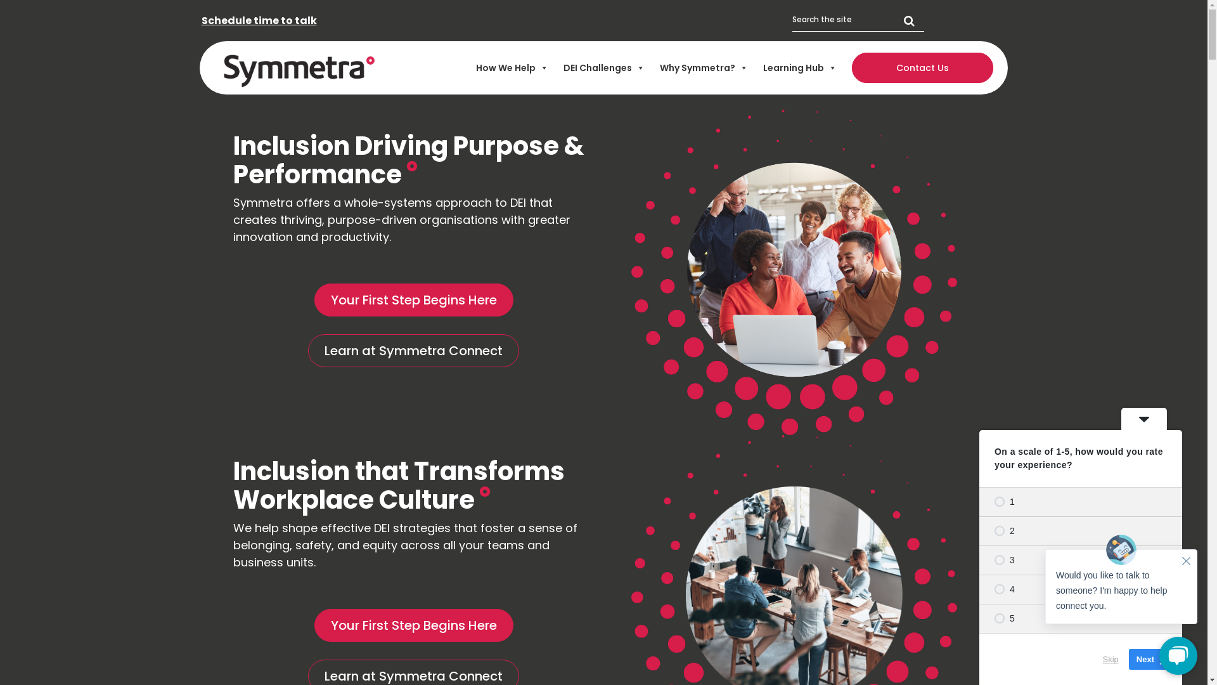  What do you see at coordinates (1111, 660) in the screenshot?
I see `Skip` at bounding box center [1111, 660].